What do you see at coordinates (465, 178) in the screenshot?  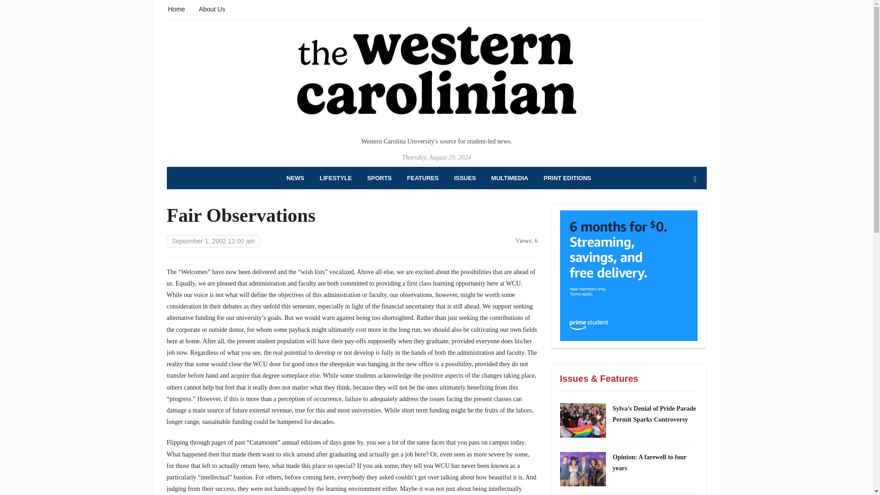 I see `ISSUES` at bounding box center [465, 178].